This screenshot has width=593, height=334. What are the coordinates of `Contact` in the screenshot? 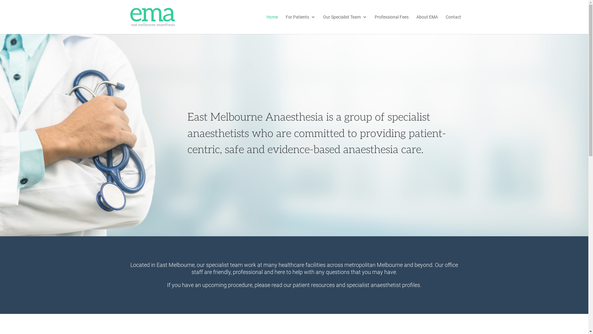 It's located at (453, 24).